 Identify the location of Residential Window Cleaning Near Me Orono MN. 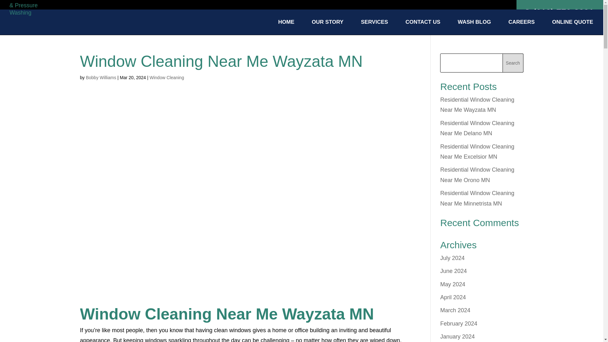
(477, 174).